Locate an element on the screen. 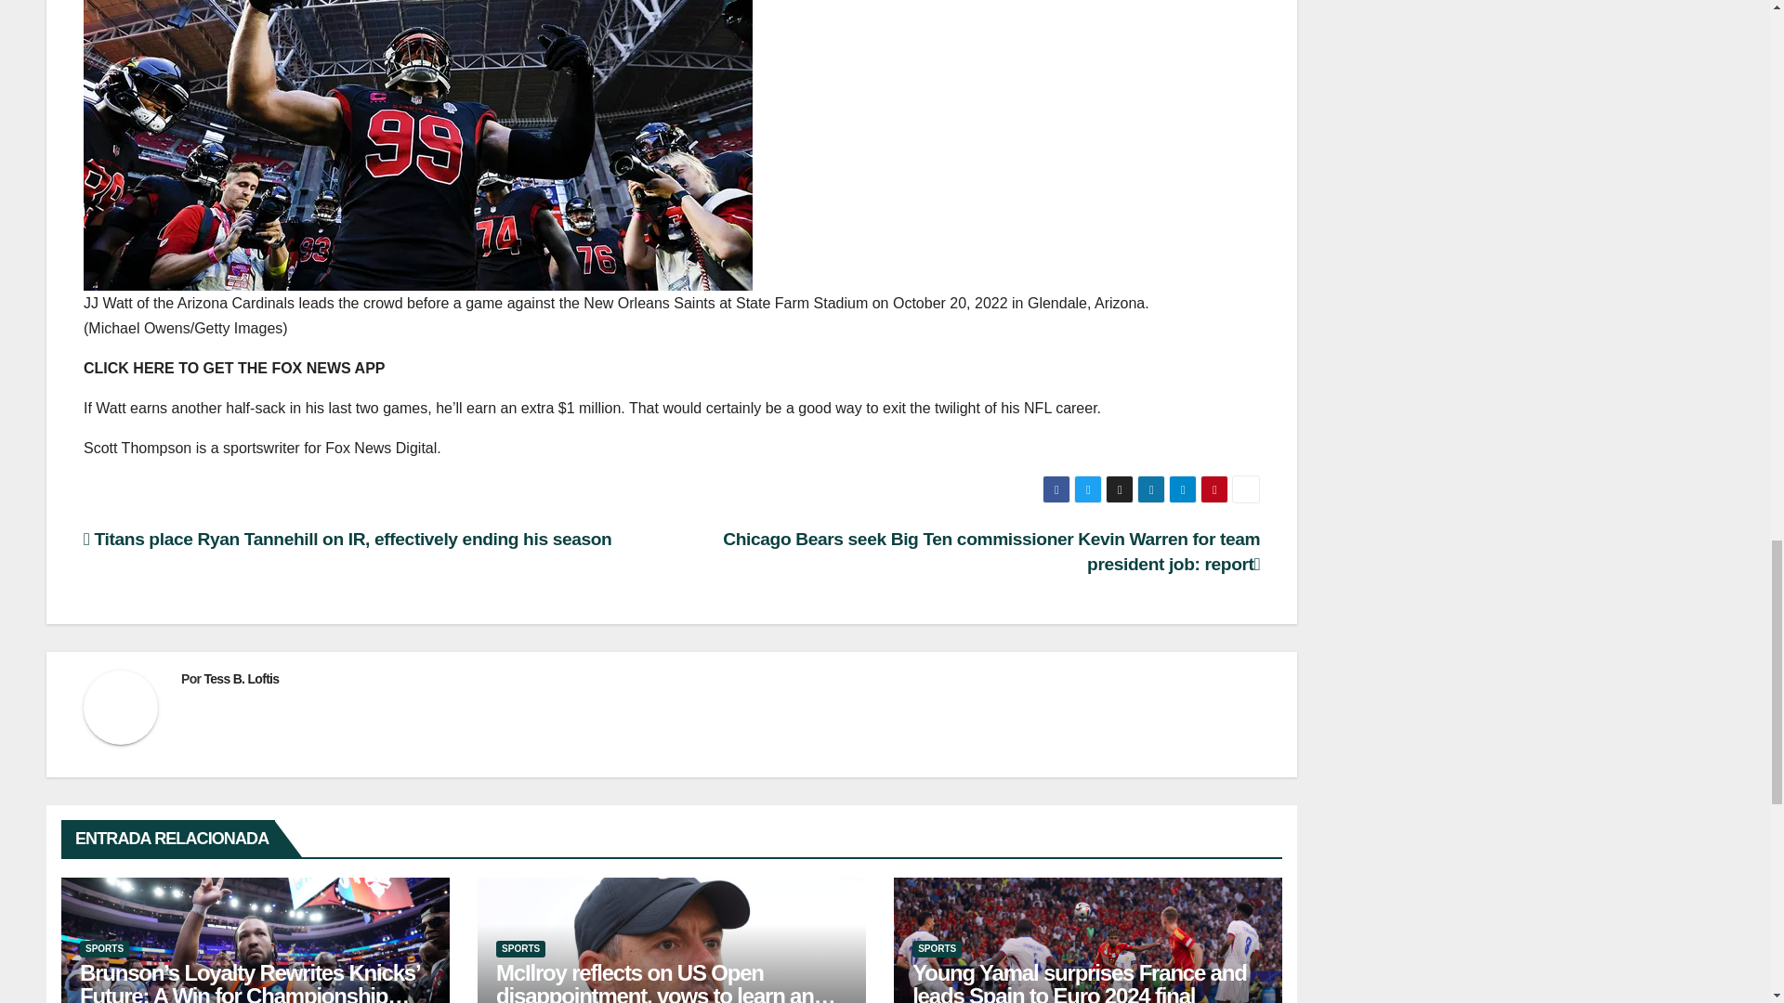 The image size is (1784, 1003). Tess B. Loftis is located at coordinates (240, 678).